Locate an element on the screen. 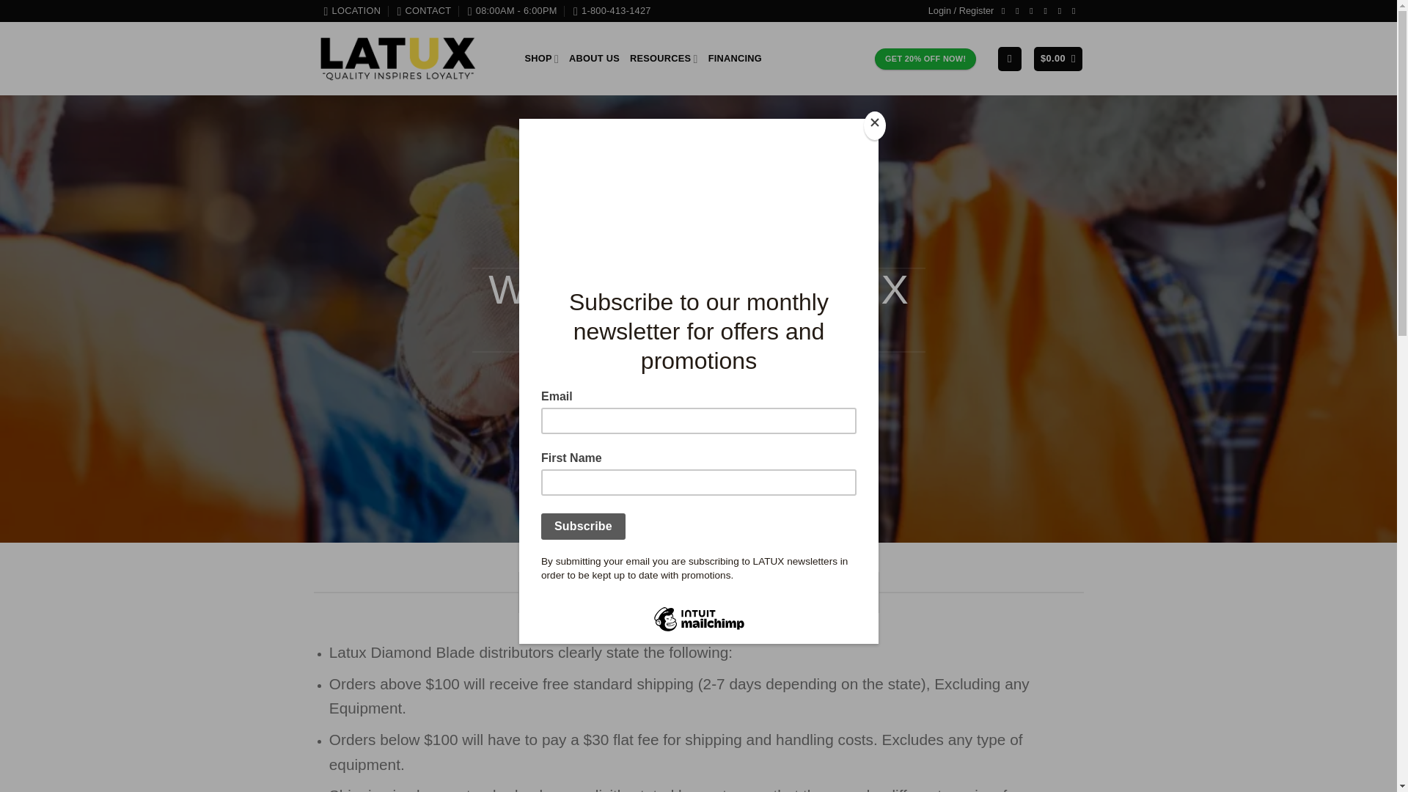 The width and height of the screenshot is (1408, 792). LATUX - Diamond Tools and Equipment is located at coordinates (398, 59).